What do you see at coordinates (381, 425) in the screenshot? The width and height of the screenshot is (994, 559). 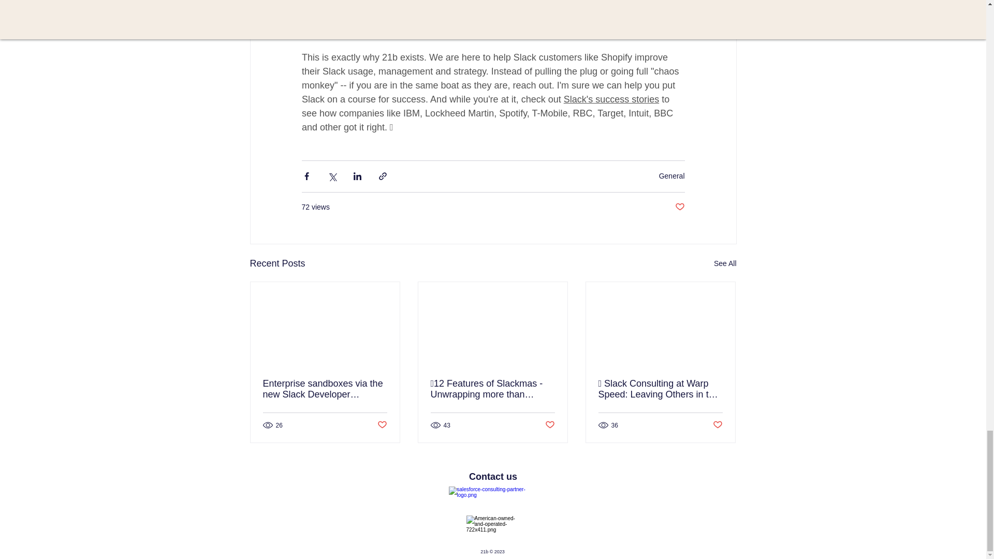 I see `Post not marked as liked` at bounding box center [381, 425].